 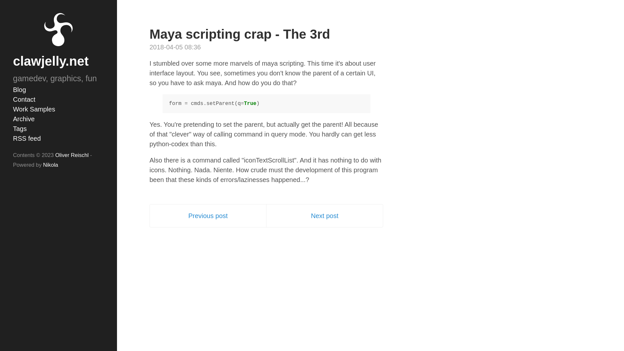 What do you see at coordinates (58, 109) in the screenshot?
I see `Work Samples` at bounding box center [58, 109].